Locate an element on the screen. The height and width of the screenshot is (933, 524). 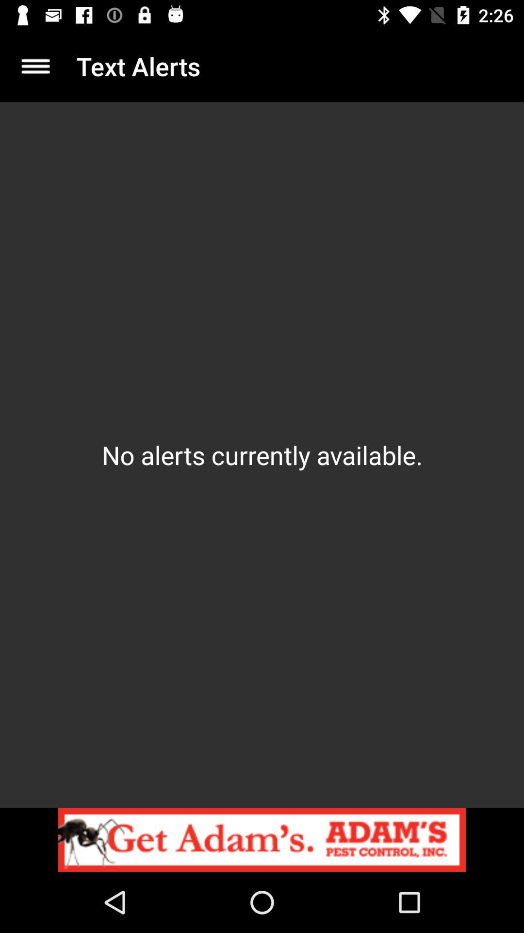
tap to view advertisement is located at coordinates (262, 840).